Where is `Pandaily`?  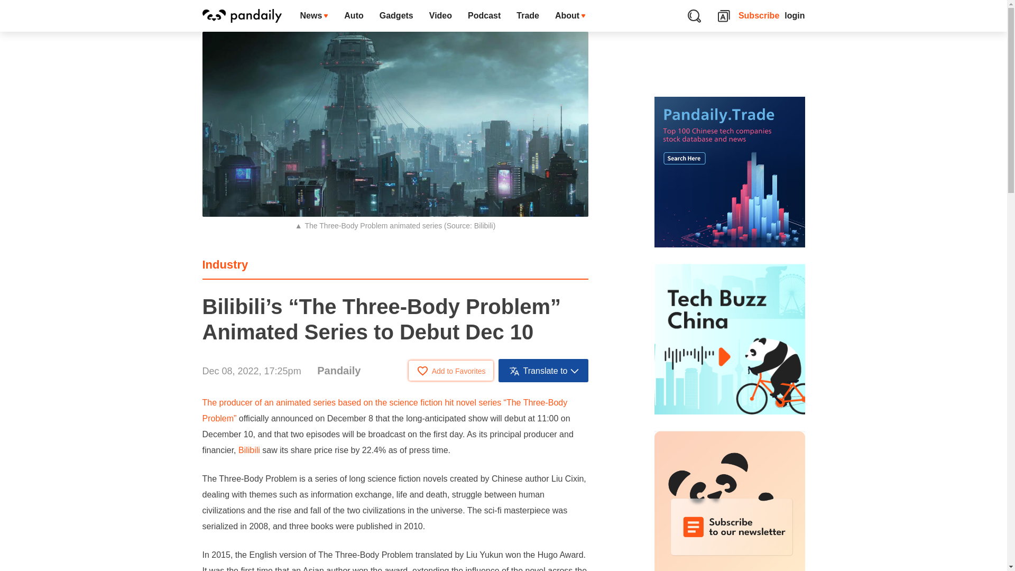 Pandaily is located at coordinates (338, 370).